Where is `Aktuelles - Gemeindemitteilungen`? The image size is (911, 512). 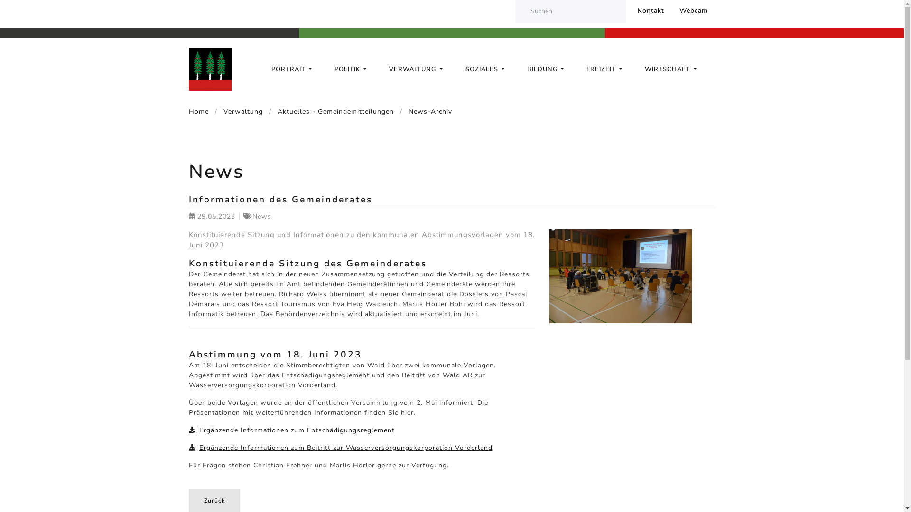
Aktuelles - Gemeindemitteilungen is located at coordinates (330, 112).